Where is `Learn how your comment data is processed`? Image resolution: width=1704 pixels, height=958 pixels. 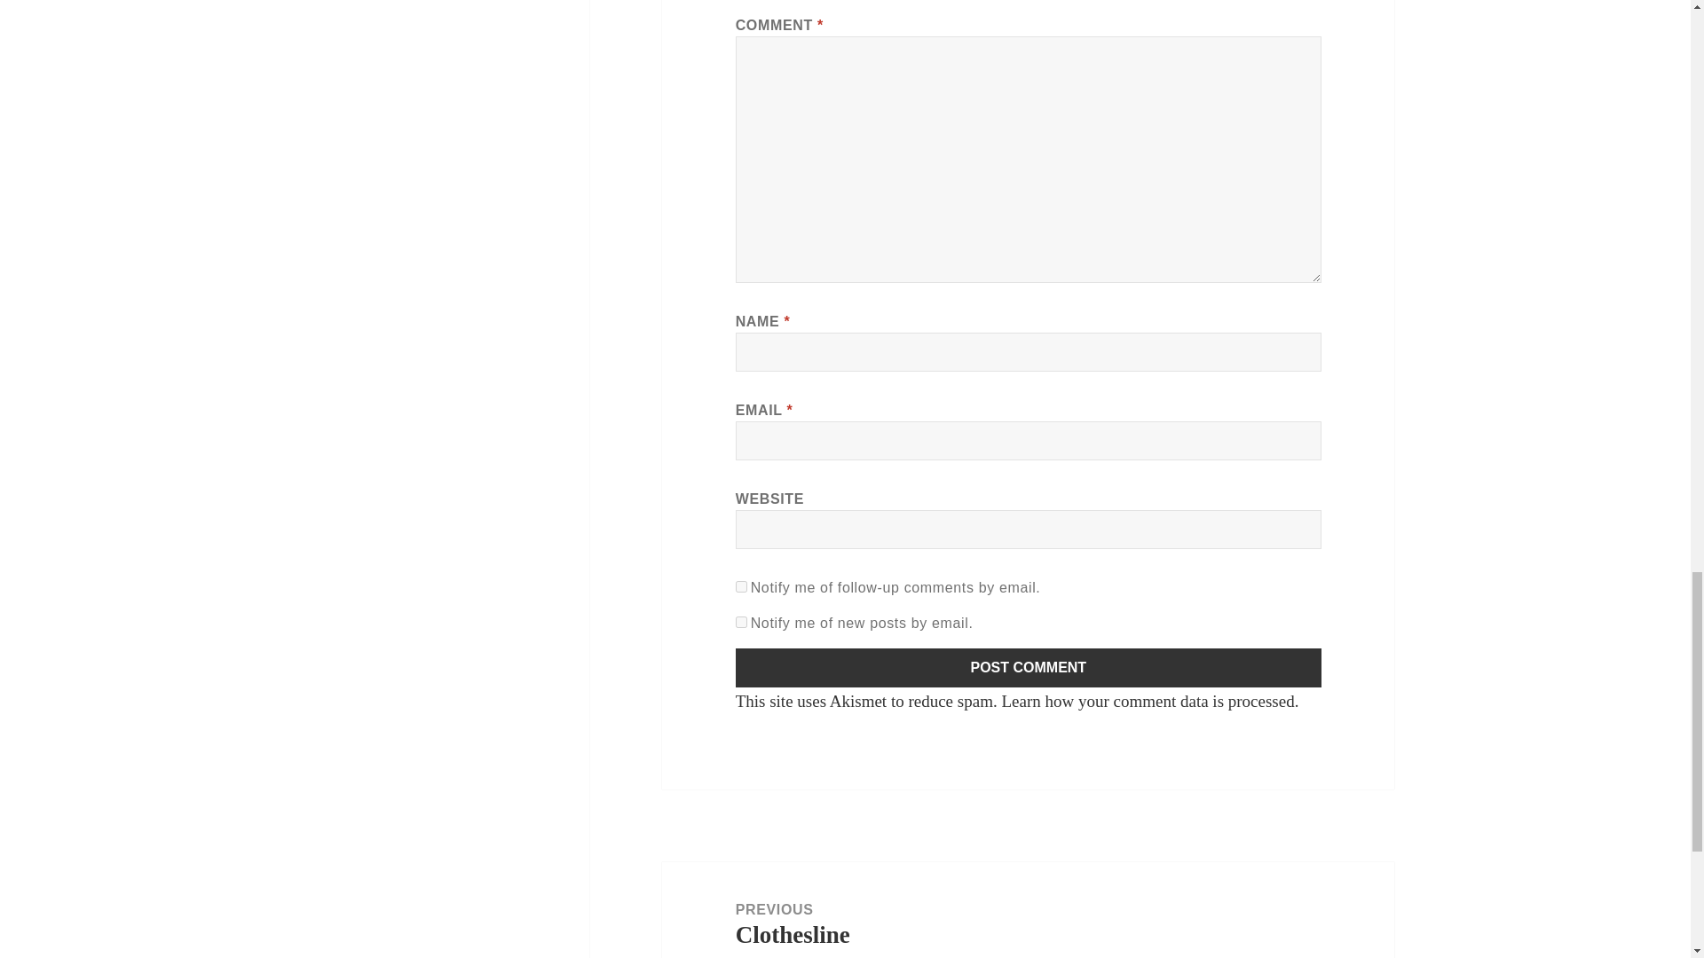 Learn how your comment data is processed is located at coordinates (1147, 701).